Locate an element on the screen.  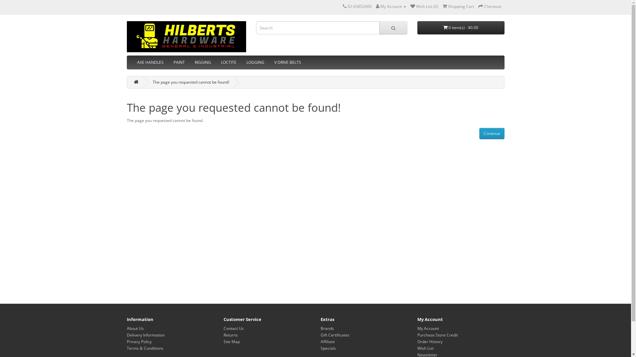
Terms & Conditions is located at coordinates (144, 348).